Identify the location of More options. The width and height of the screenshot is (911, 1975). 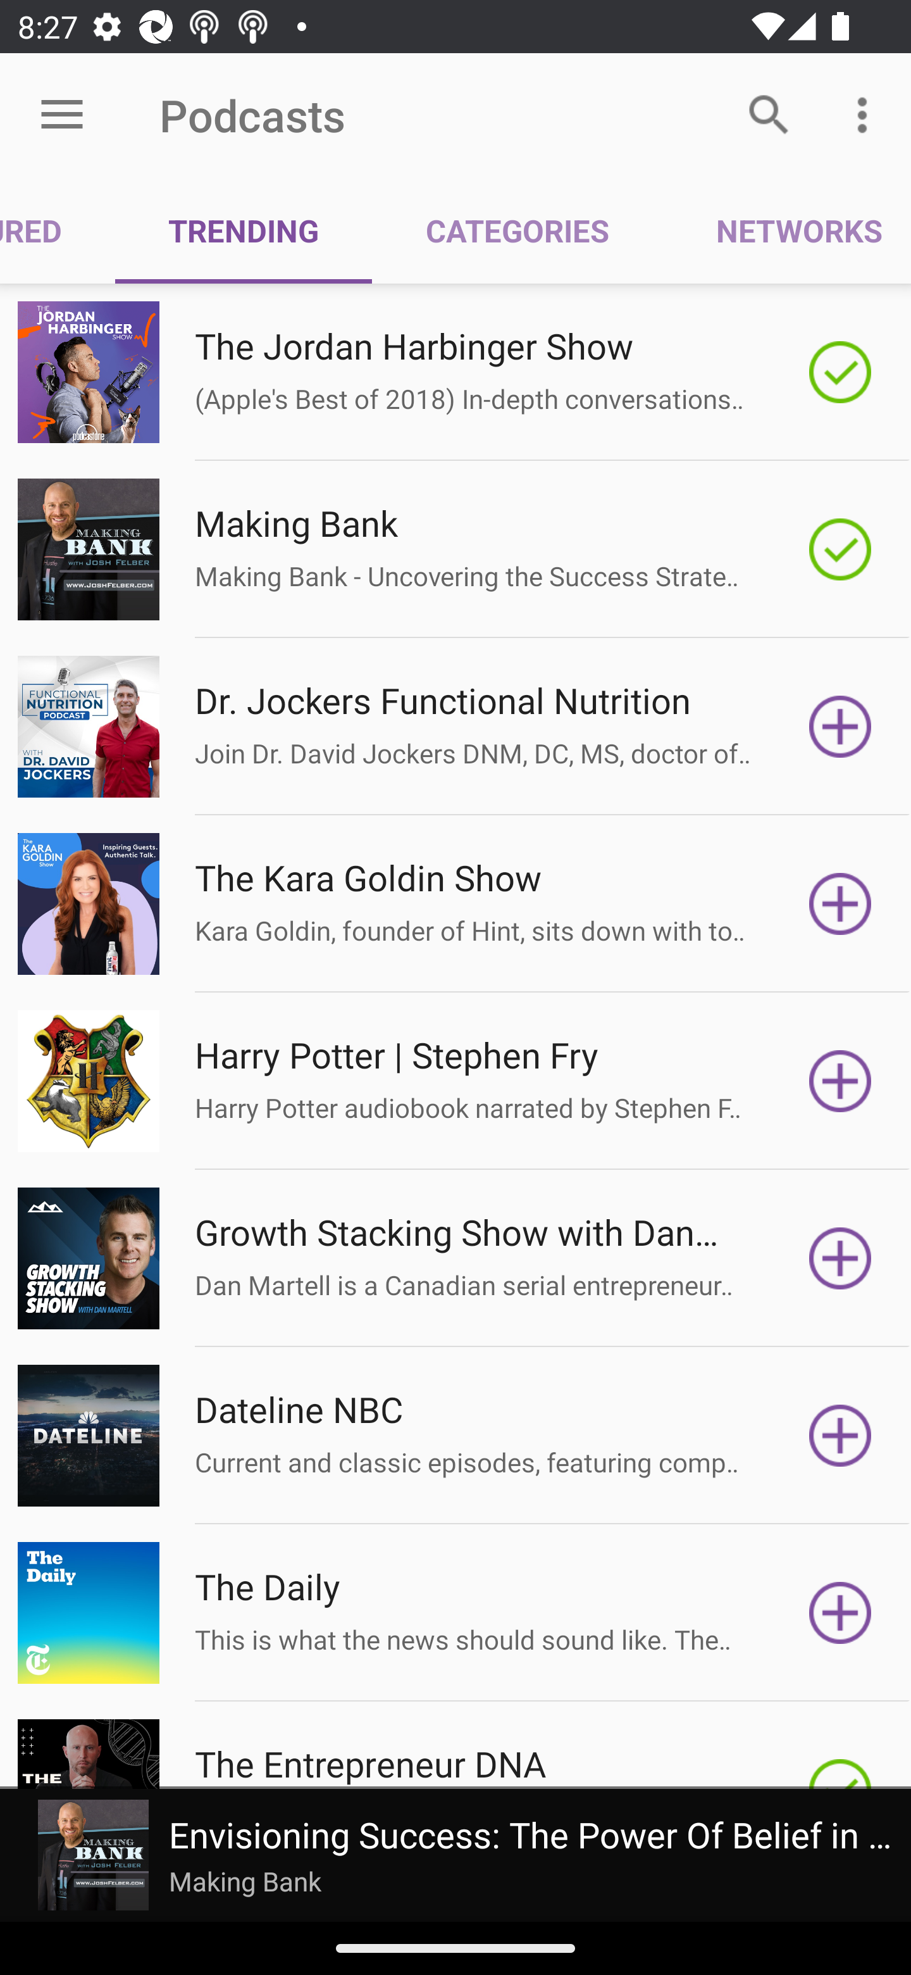
(867, 114).